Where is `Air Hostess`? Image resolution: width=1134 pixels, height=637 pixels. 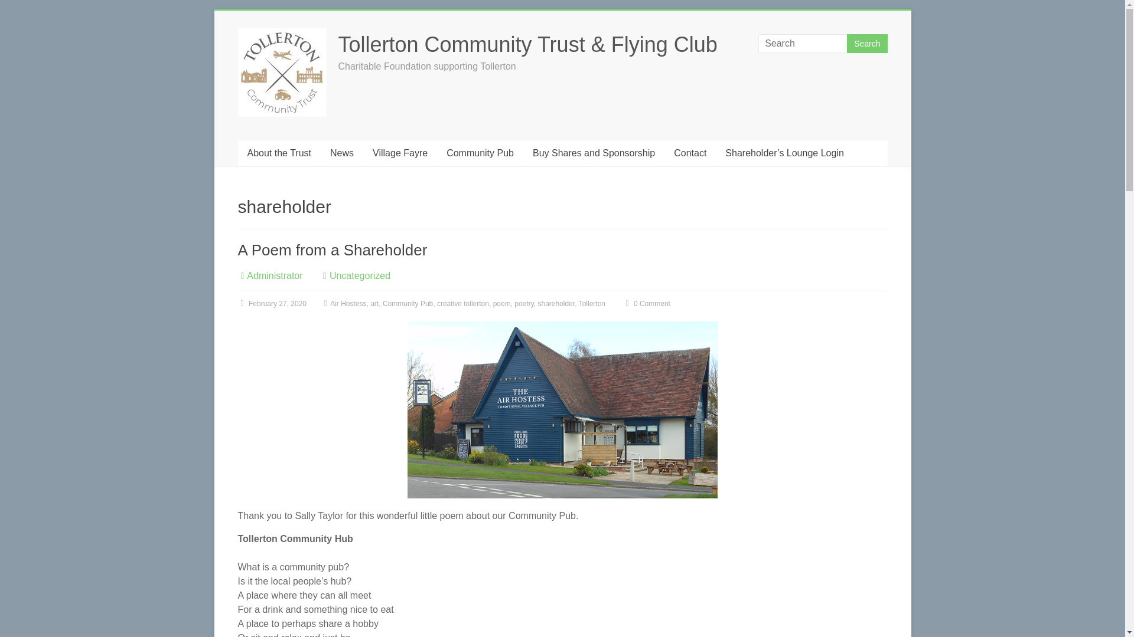
Air Hostess is located at coordinates (348, 303).